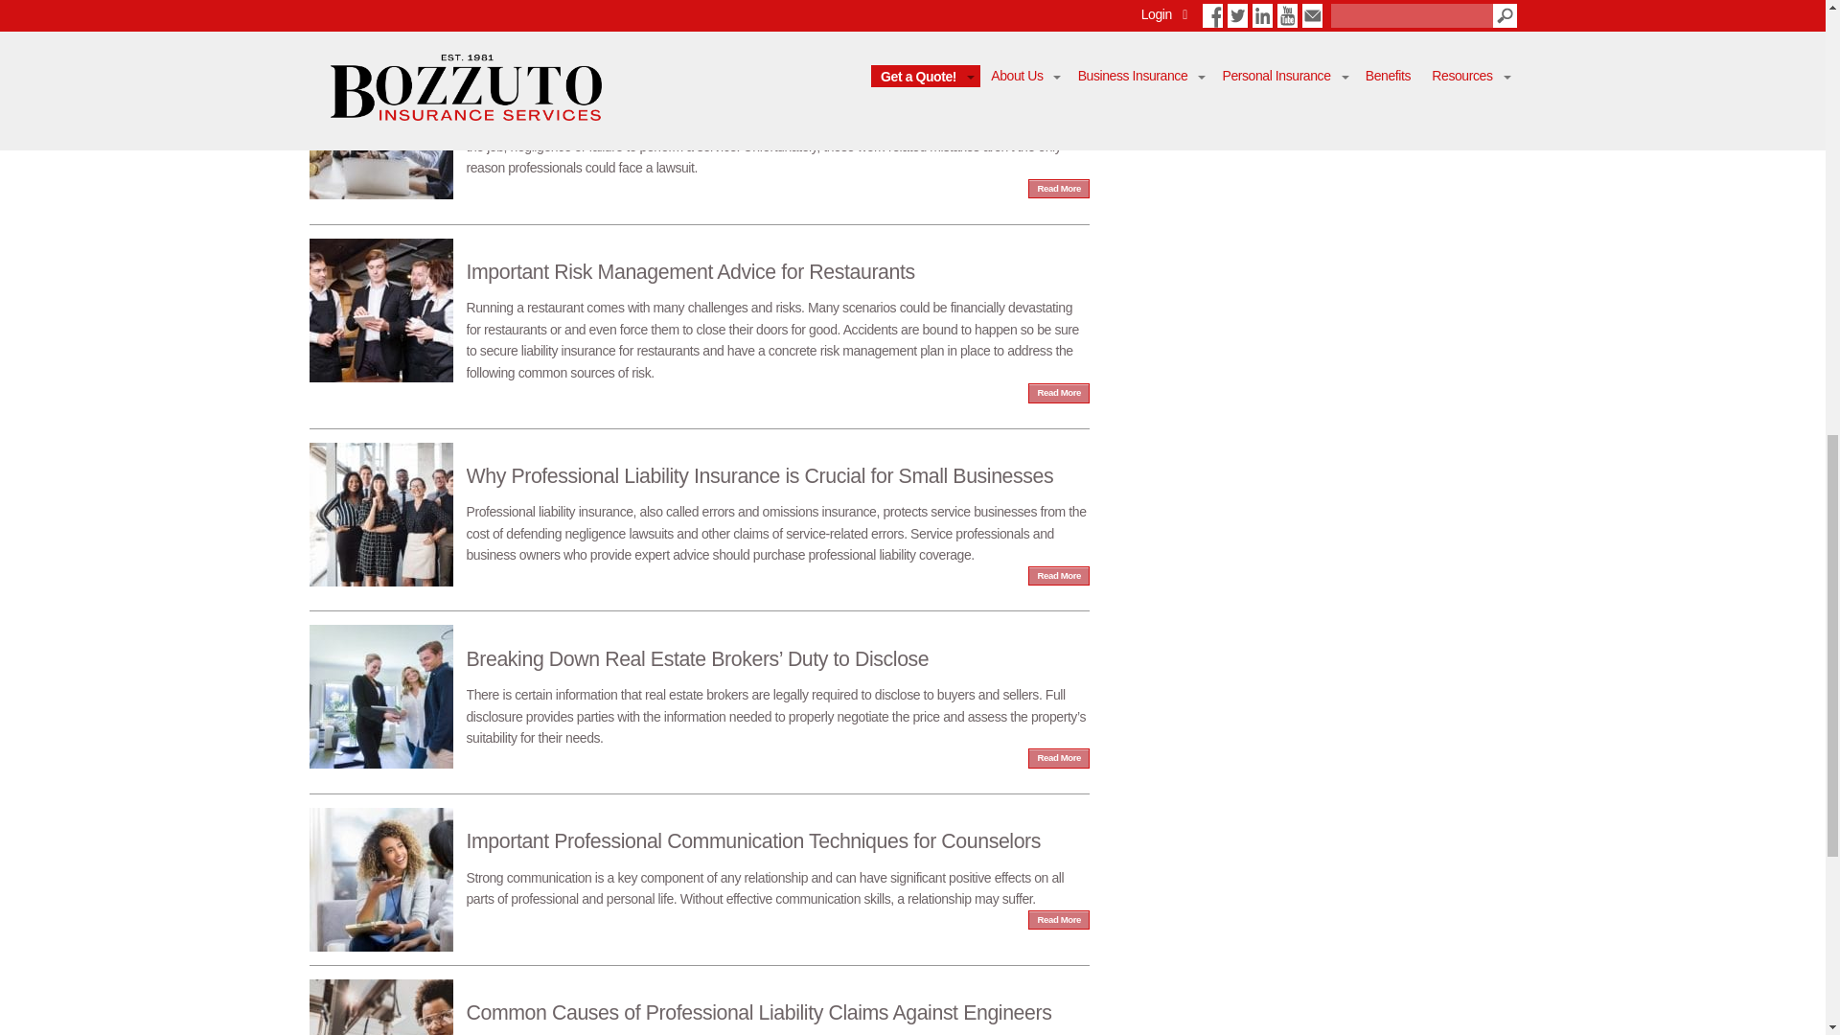 The width and height of the screenshot is (1840, 1035). What do you see at coordinates (699, 859) in the screenshot?
I see `Read the full article...` at bounding box center [699, 859].